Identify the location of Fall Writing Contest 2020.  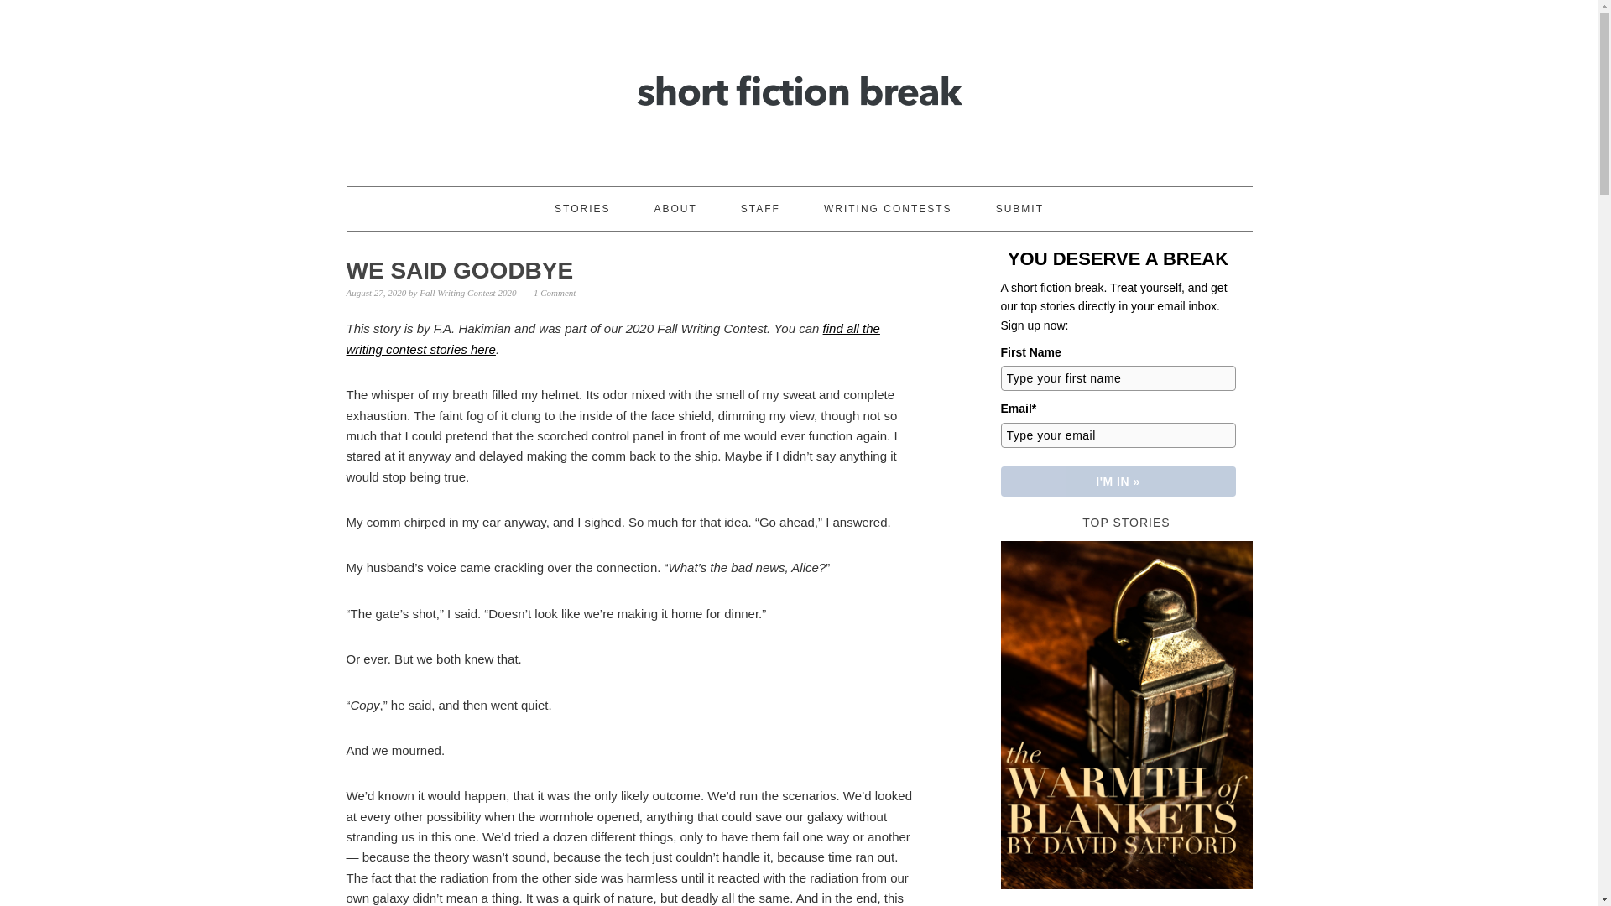
(467, 293).